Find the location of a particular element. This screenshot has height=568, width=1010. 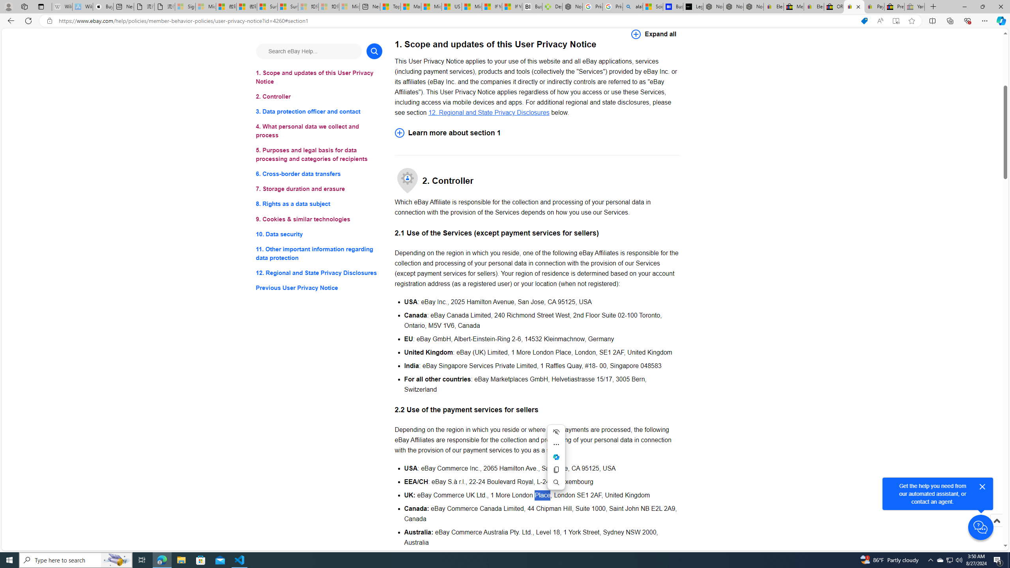

12. Regional and State Privacy Disclosures is located at coordinates (488, 112).